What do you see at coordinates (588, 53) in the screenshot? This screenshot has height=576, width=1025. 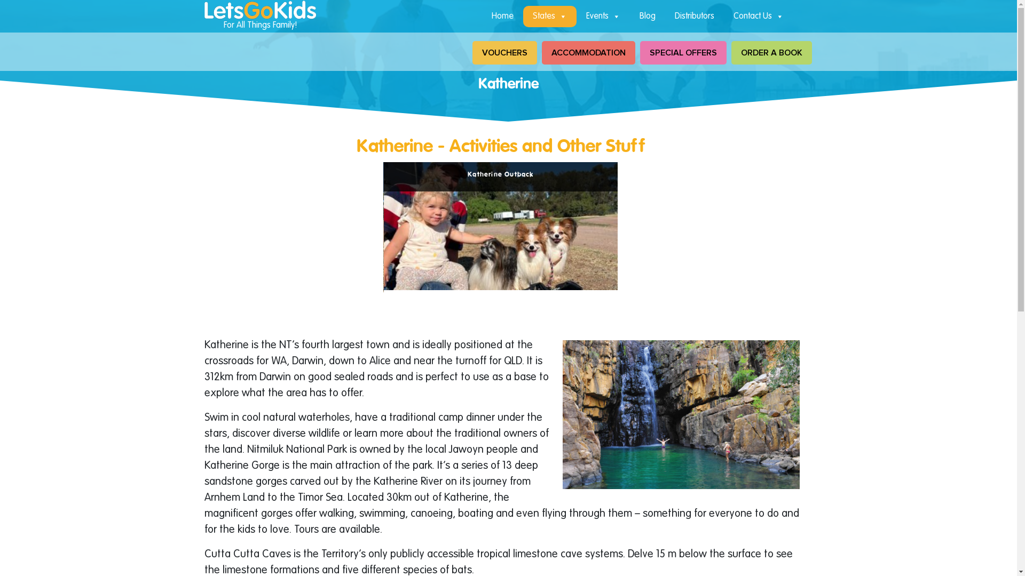 I see `ACCOMMODATION` at bounding box center [588, 53].